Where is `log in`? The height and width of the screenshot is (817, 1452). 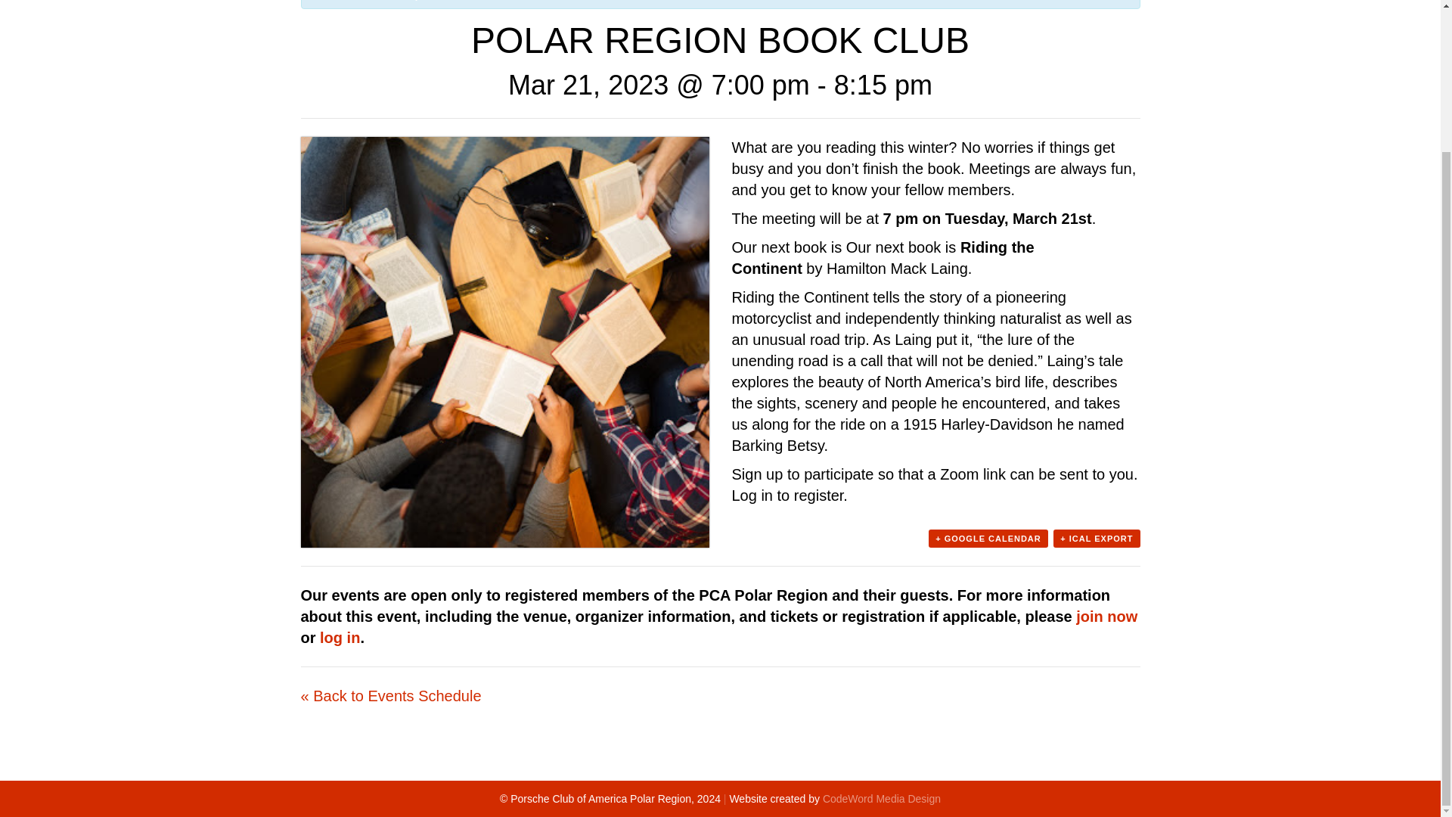
log in is located at coordinates (340, 637).